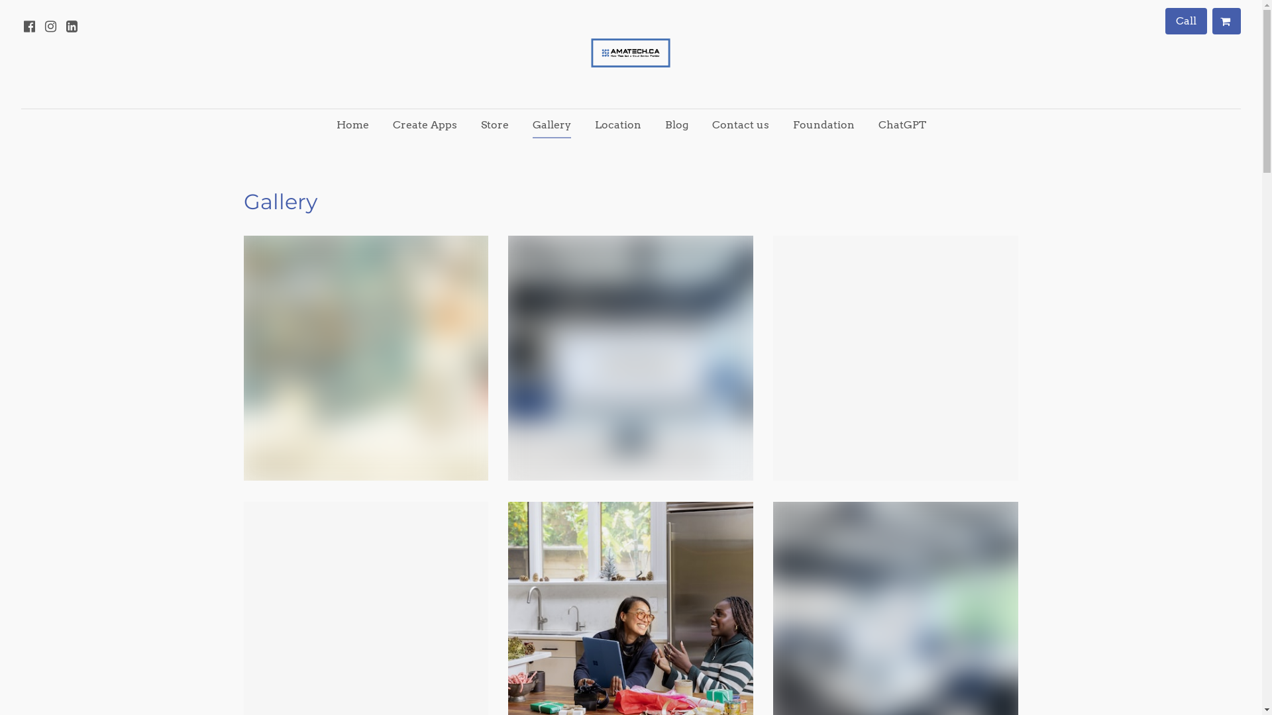 The width and height of the screenshot is (1272, 715). What do you see at coordinates (902, 125) in the screenshot?
I see `ChatGPT` at bounding box center [902, 125].